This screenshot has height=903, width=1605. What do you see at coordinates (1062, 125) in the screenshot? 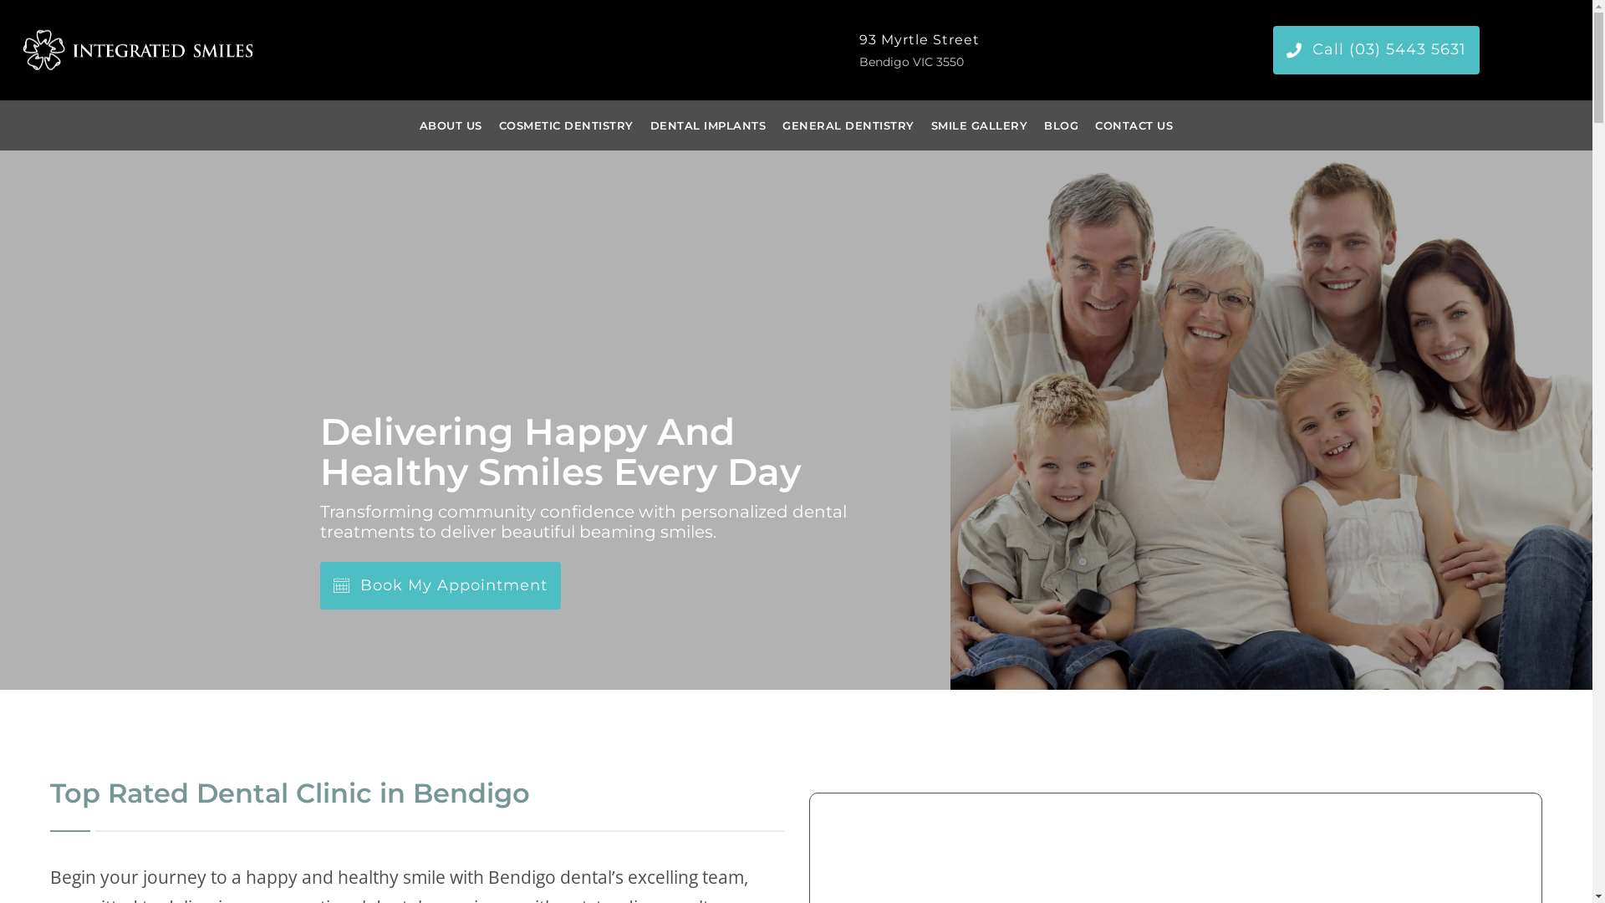
I see `BLOG` at bounding box center [1062, 125].